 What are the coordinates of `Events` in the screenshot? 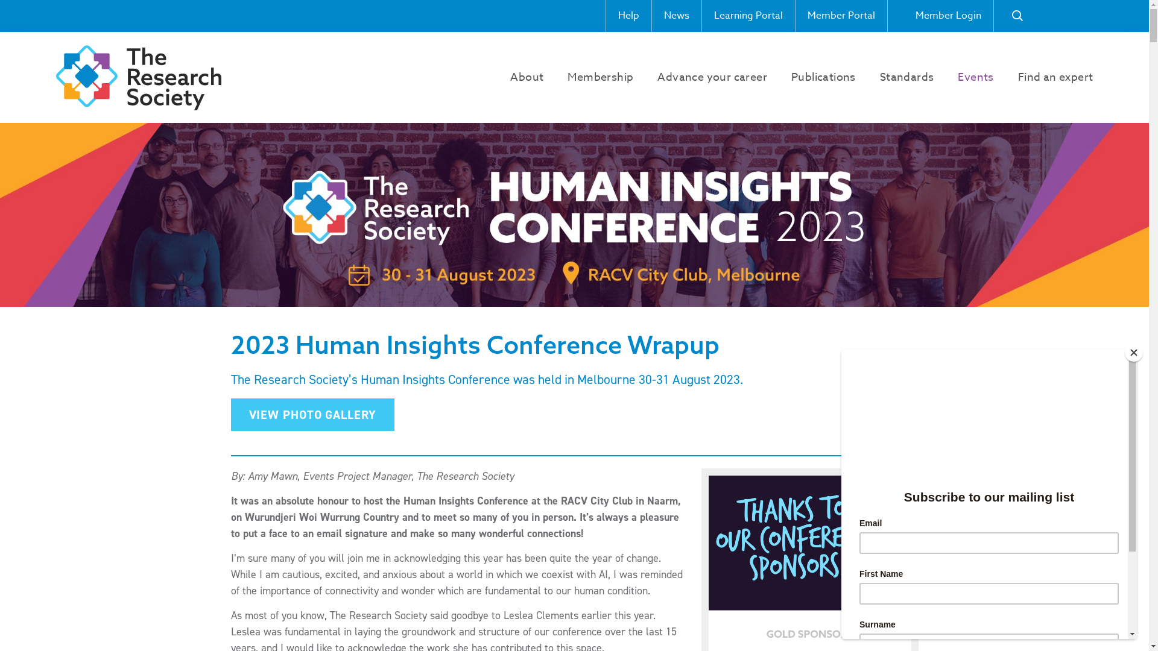 It's located at (976, 78).